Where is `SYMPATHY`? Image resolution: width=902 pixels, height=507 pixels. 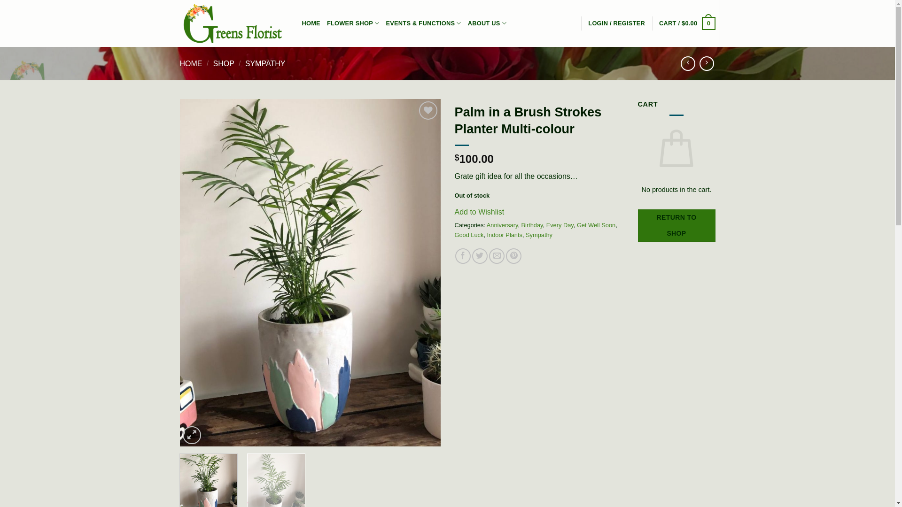
SYMPATHY is located at coordinates (265, 64).